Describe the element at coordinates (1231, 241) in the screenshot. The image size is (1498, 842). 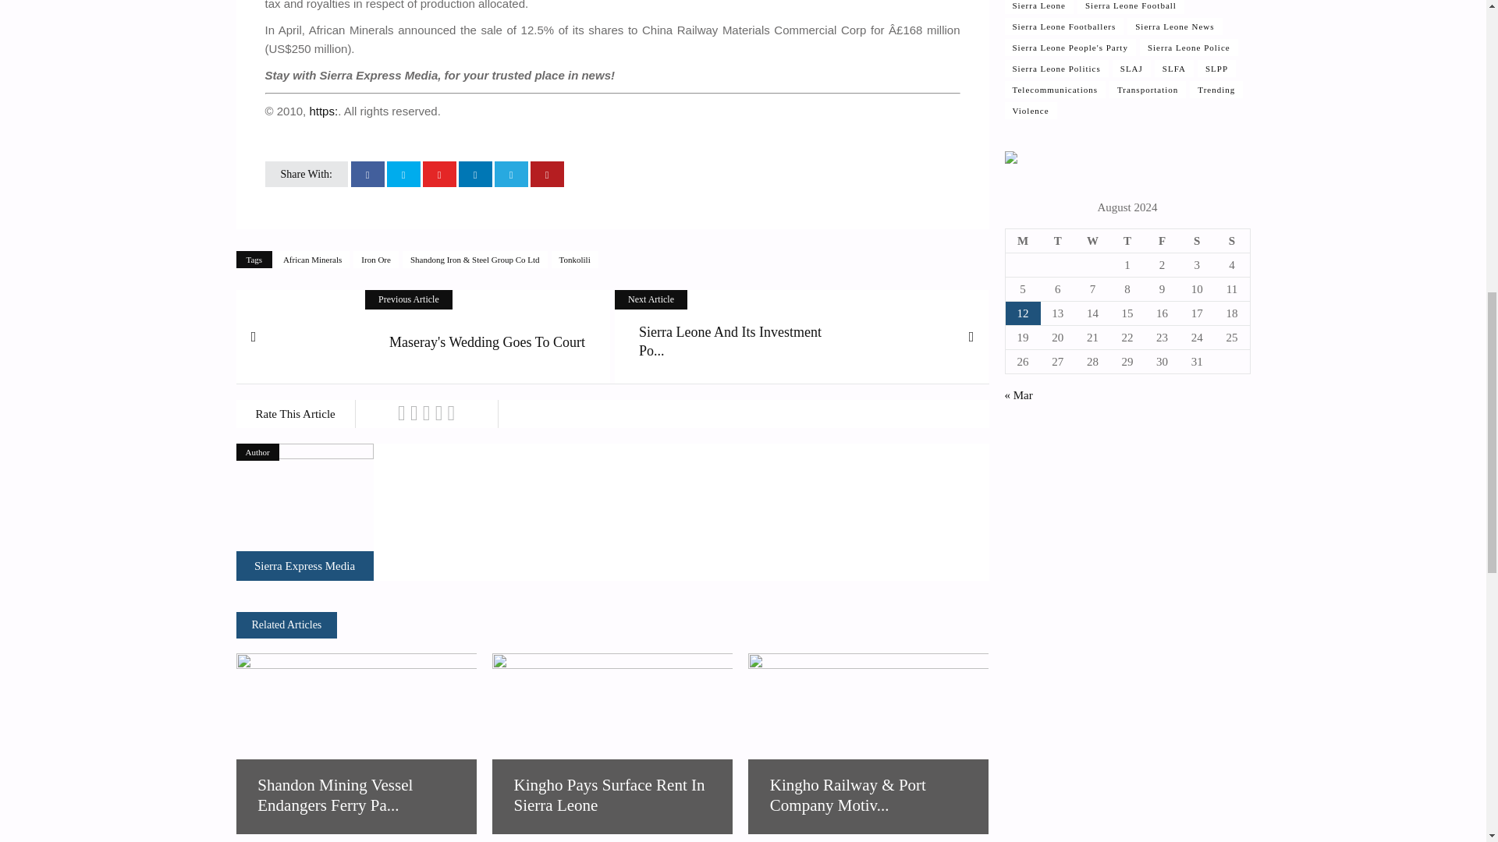
I see `Sunday` at that location.